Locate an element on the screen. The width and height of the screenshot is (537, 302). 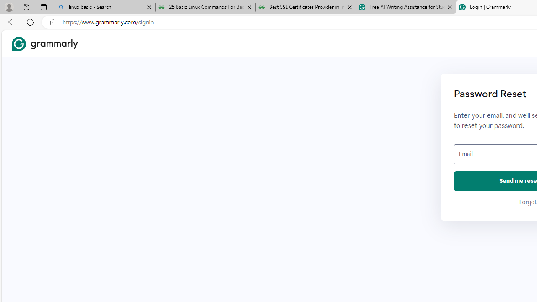
linux basic - Search is located at coordinates (105, 8).